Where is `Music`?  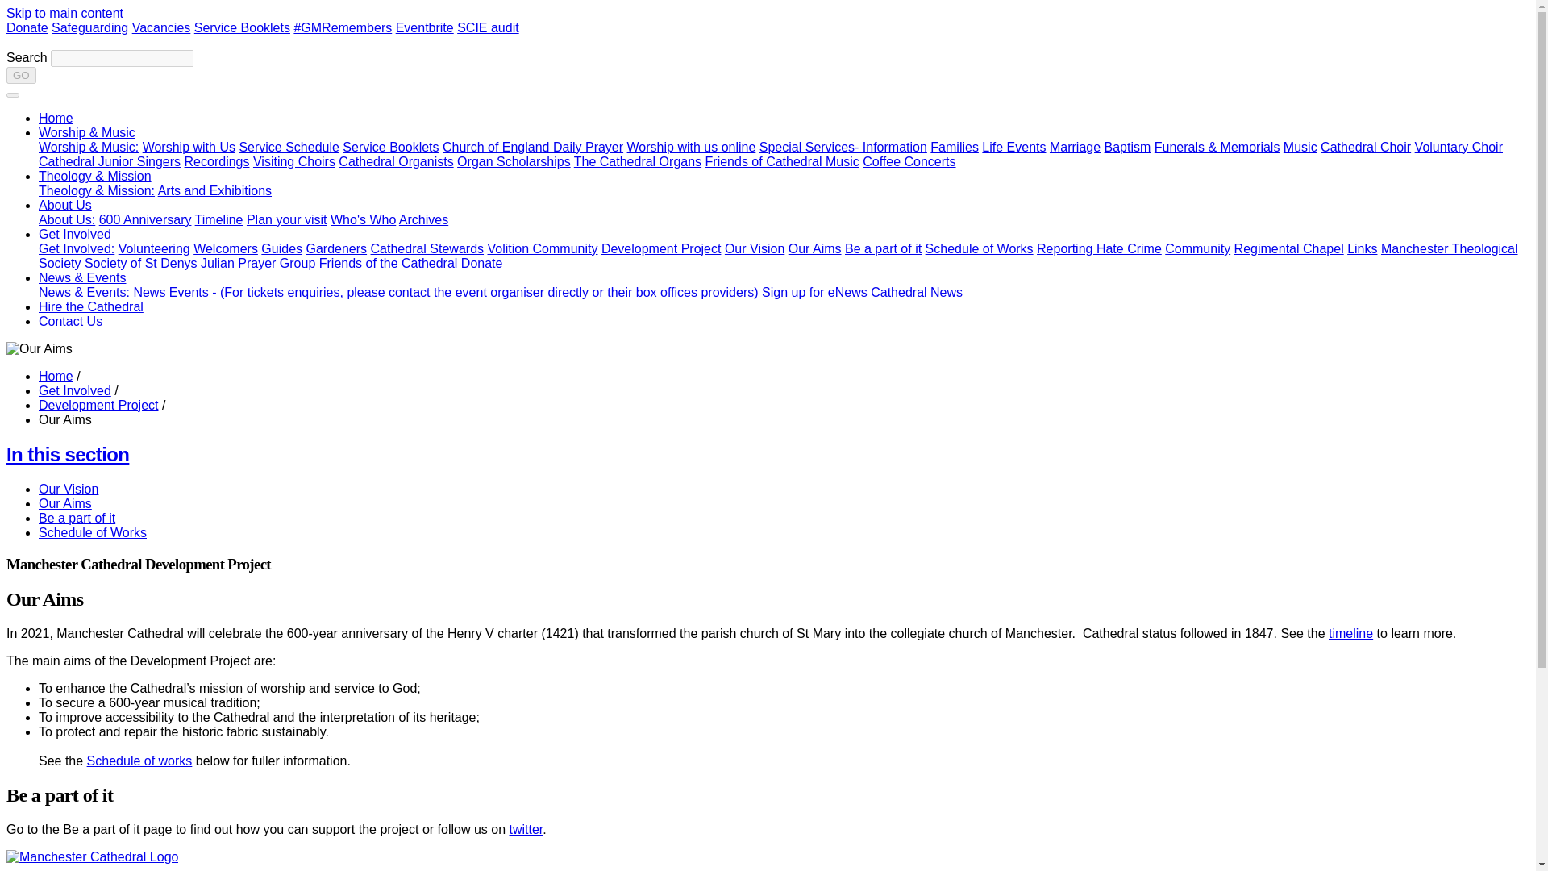 Music is located at coordinates (1300, 147).